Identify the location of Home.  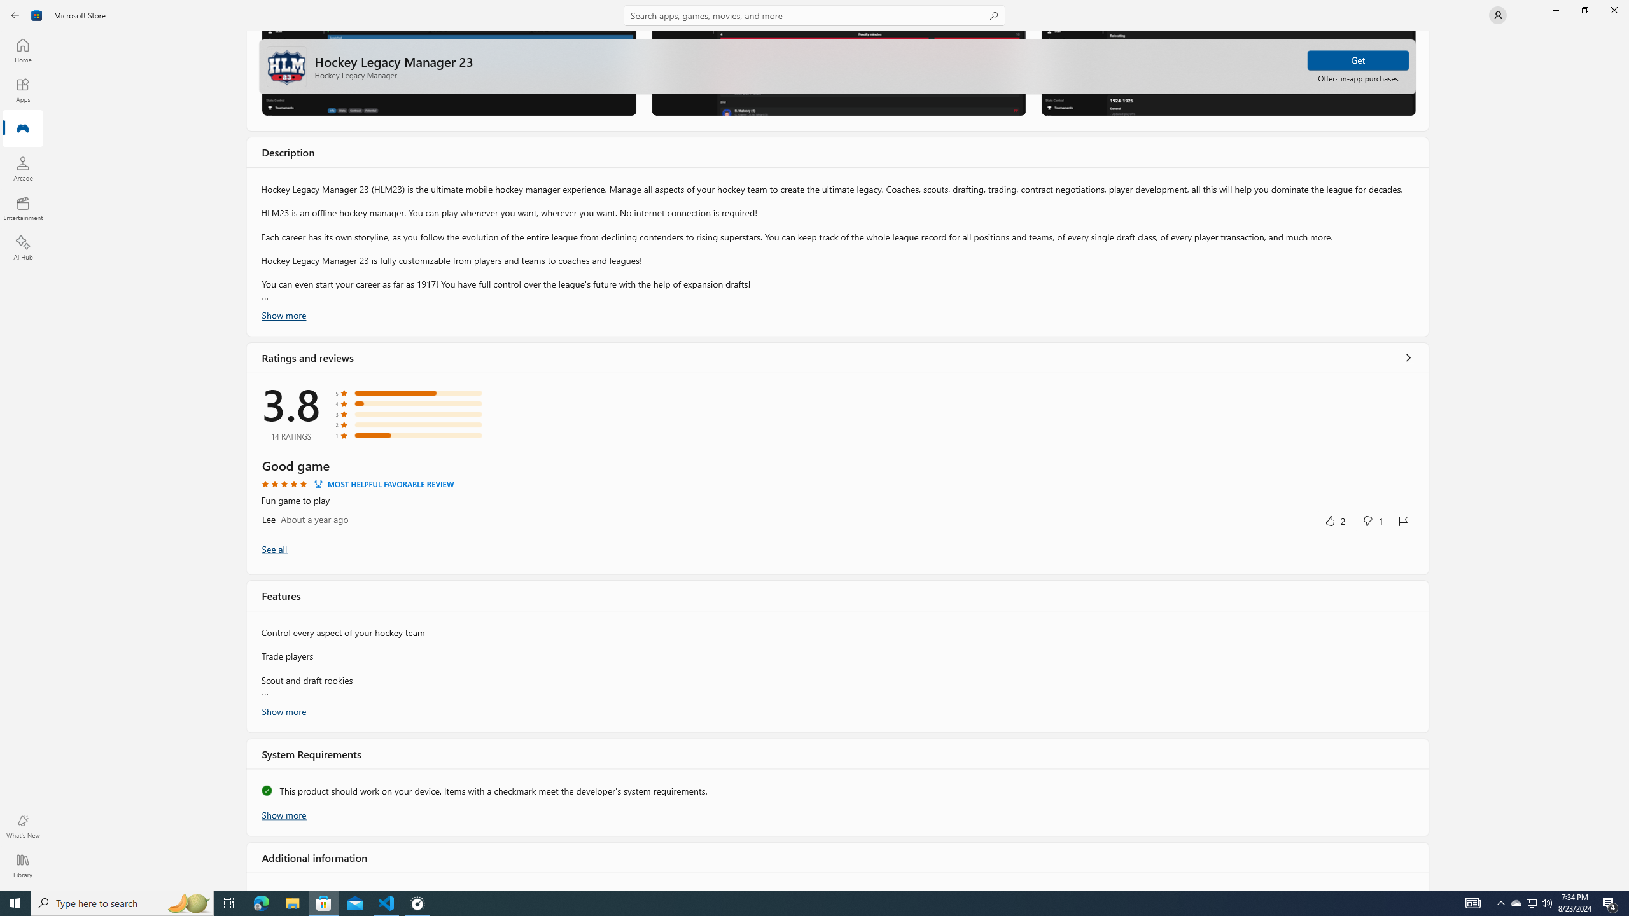
(23, 50).